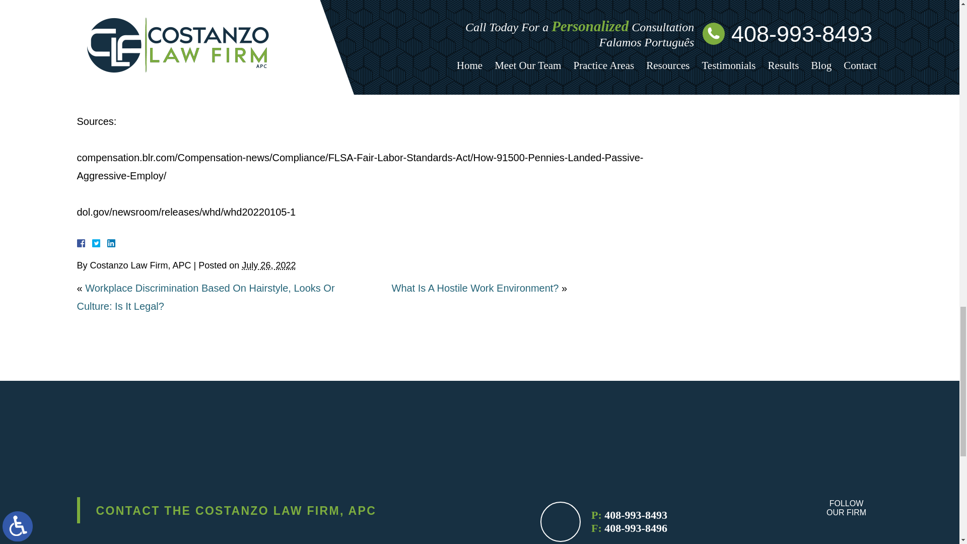  I want to click on Facebook, so click(92, 243).